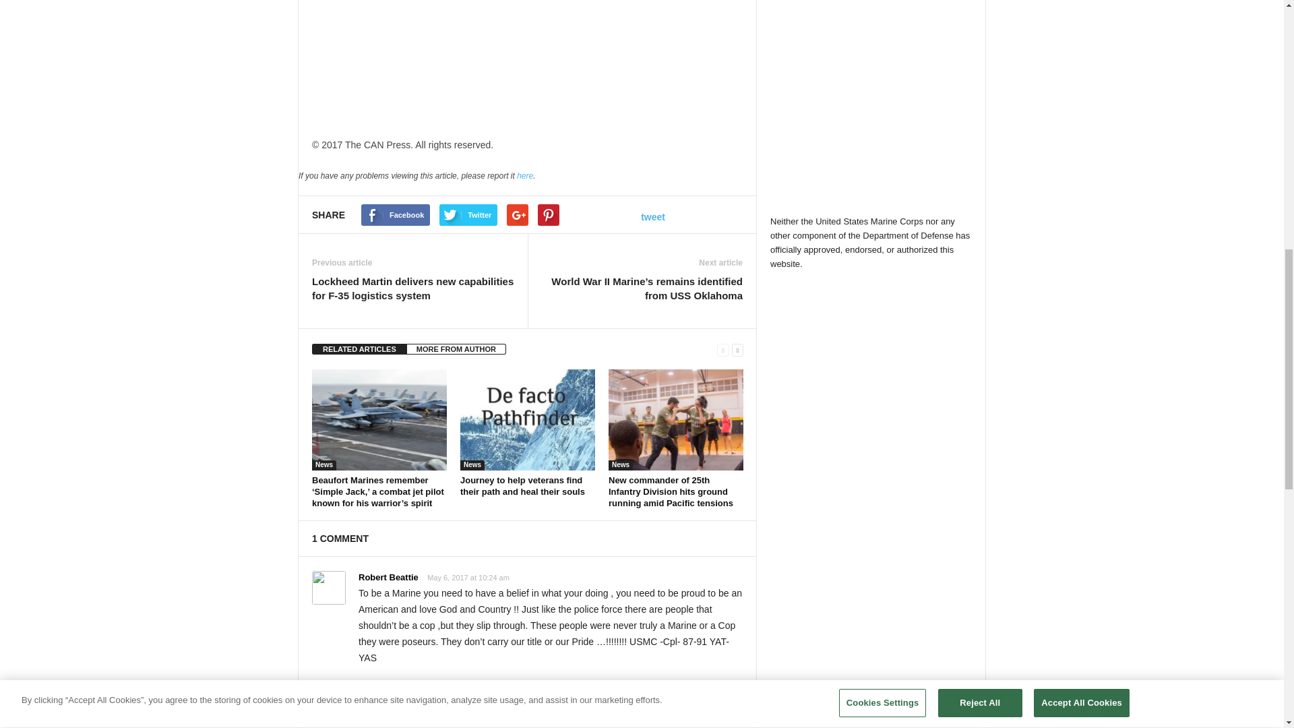 The height and width of the screenshot is (728, 1294). I want to click on here, so click(524, 175).